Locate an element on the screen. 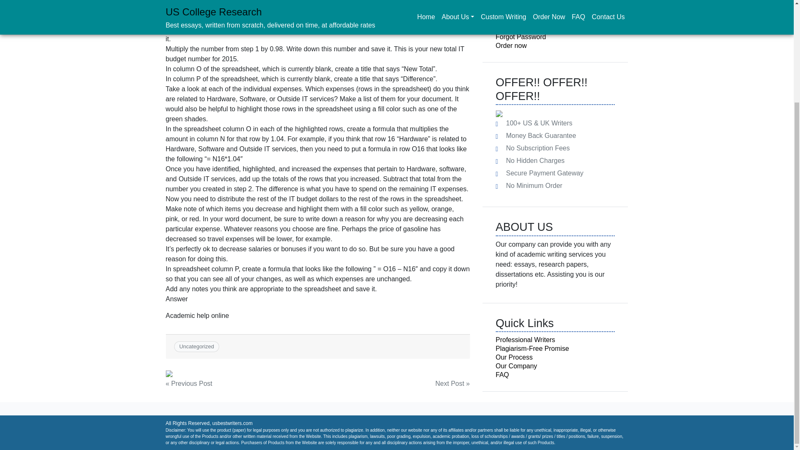  Plagiarism-Free Promise is located at coordinates (532, 348).